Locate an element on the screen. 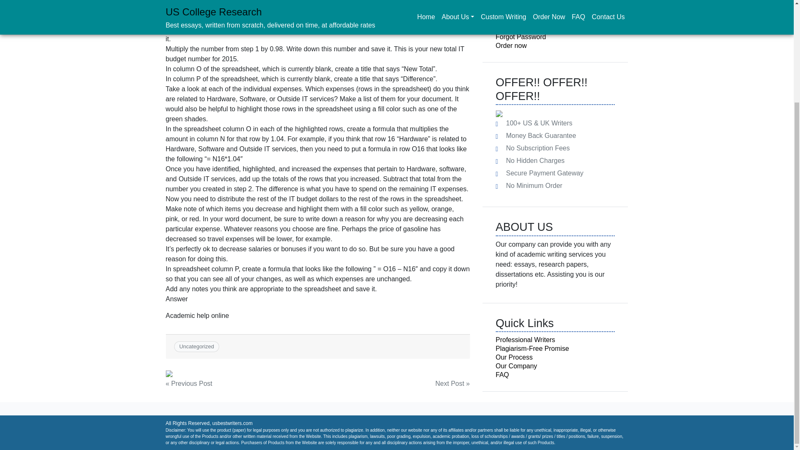  Plagiarism-Free Promise is located at coordinates (532, 348).